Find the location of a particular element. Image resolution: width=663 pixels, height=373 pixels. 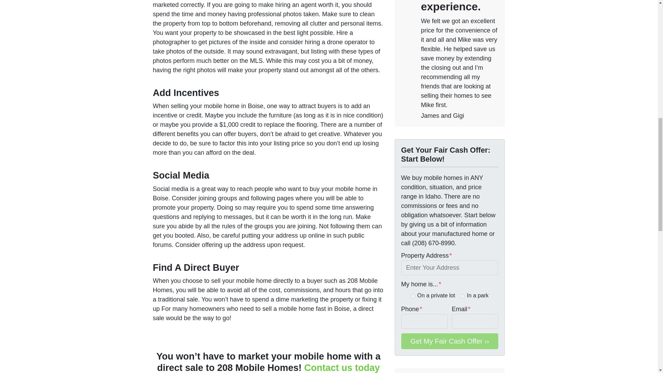

Contact us today is located at coordinates (342, 367).